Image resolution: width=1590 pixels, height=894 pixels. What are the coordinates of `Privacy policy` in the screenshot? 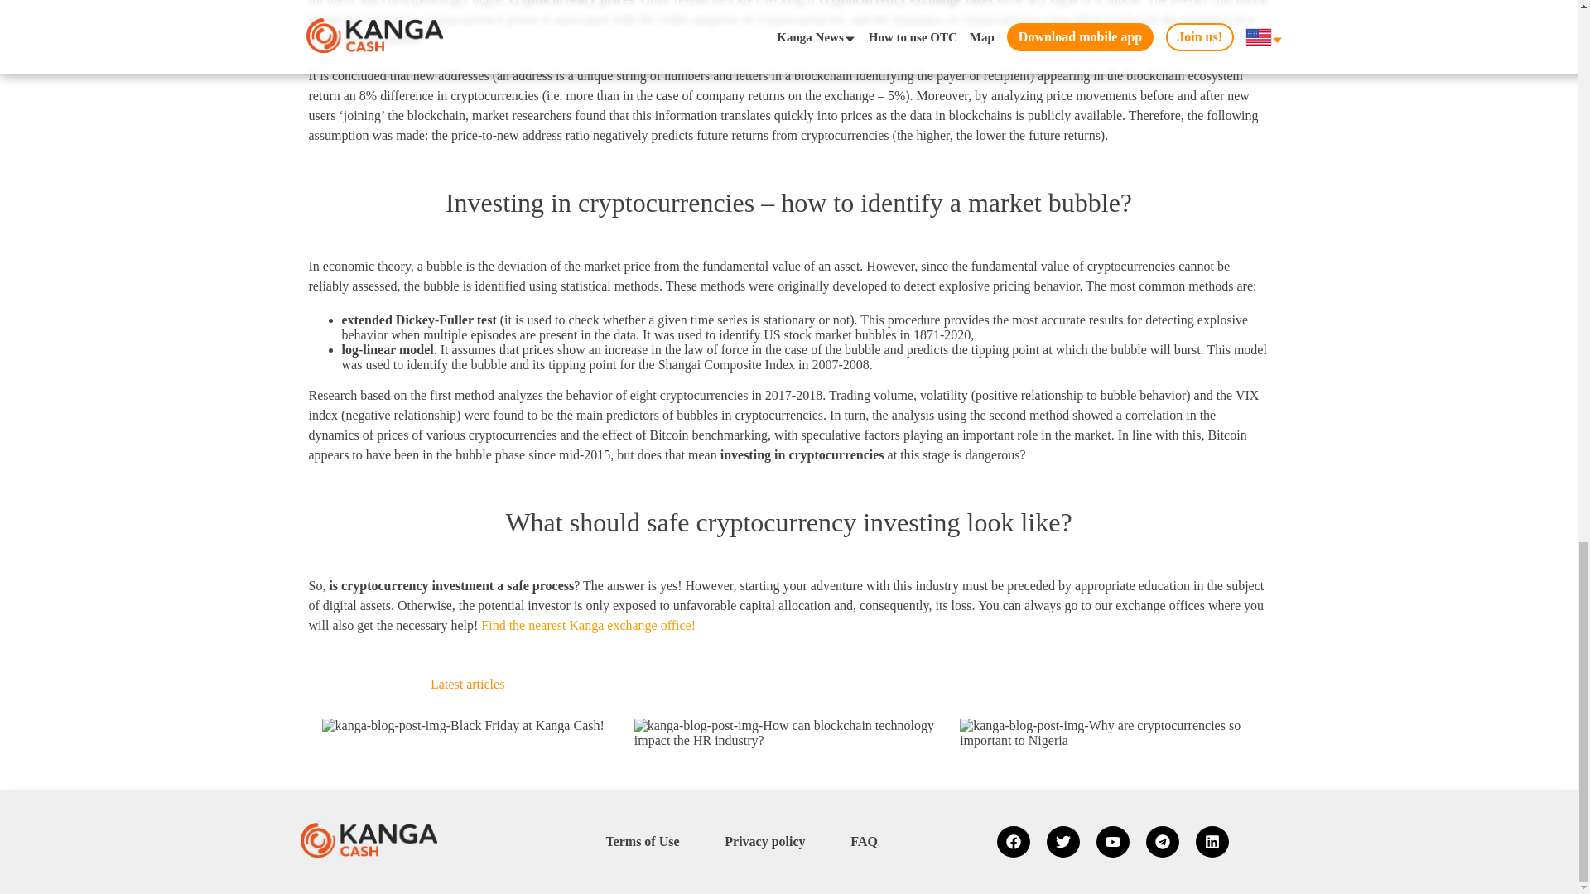 It's located at (764, 841).